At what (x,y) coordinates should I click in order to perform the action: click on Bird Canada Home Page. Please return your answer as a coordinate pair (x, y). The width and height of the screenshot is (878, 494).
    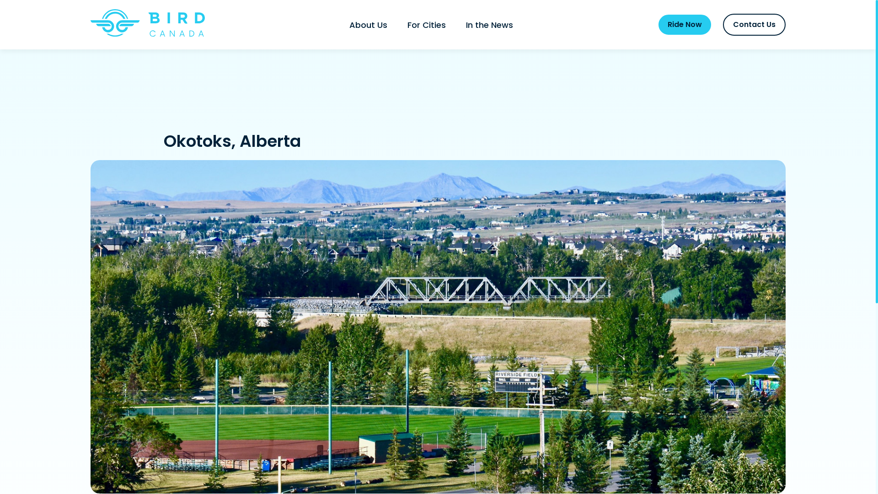
    Looking at the image, I should click on (148, 35).